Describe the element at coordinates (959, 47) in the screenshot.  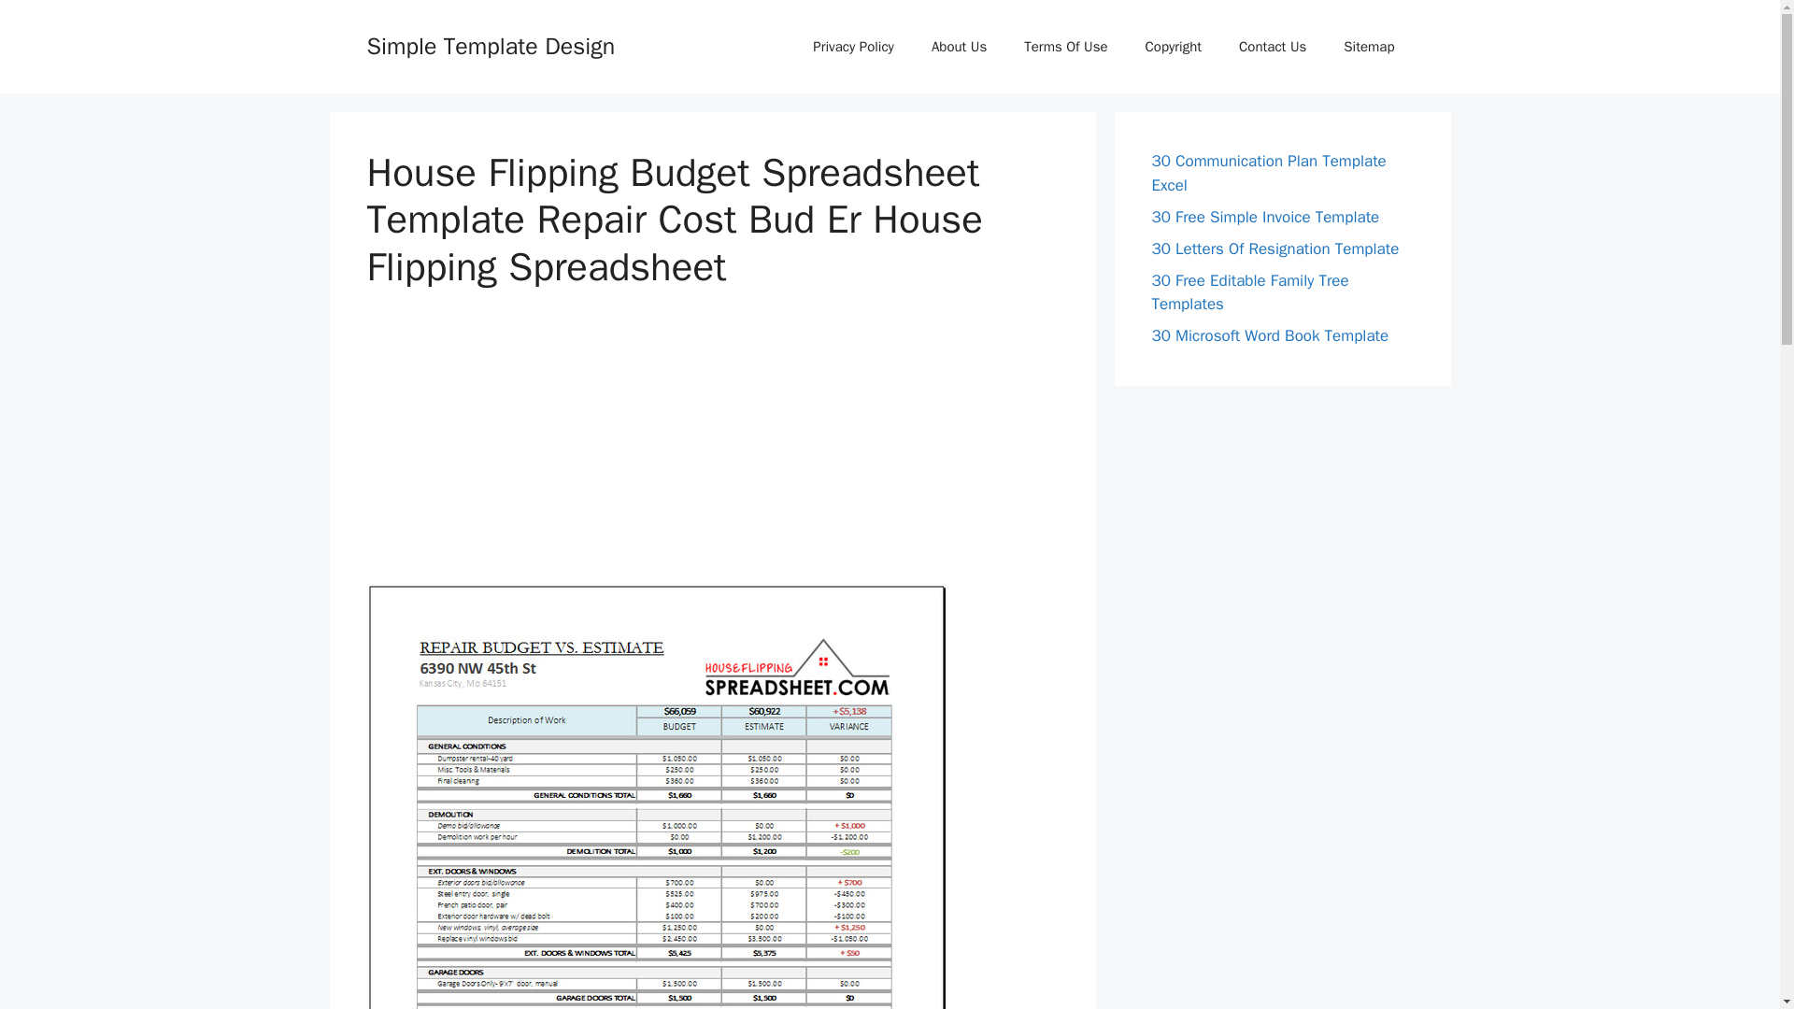
I see `About Us` at that location.